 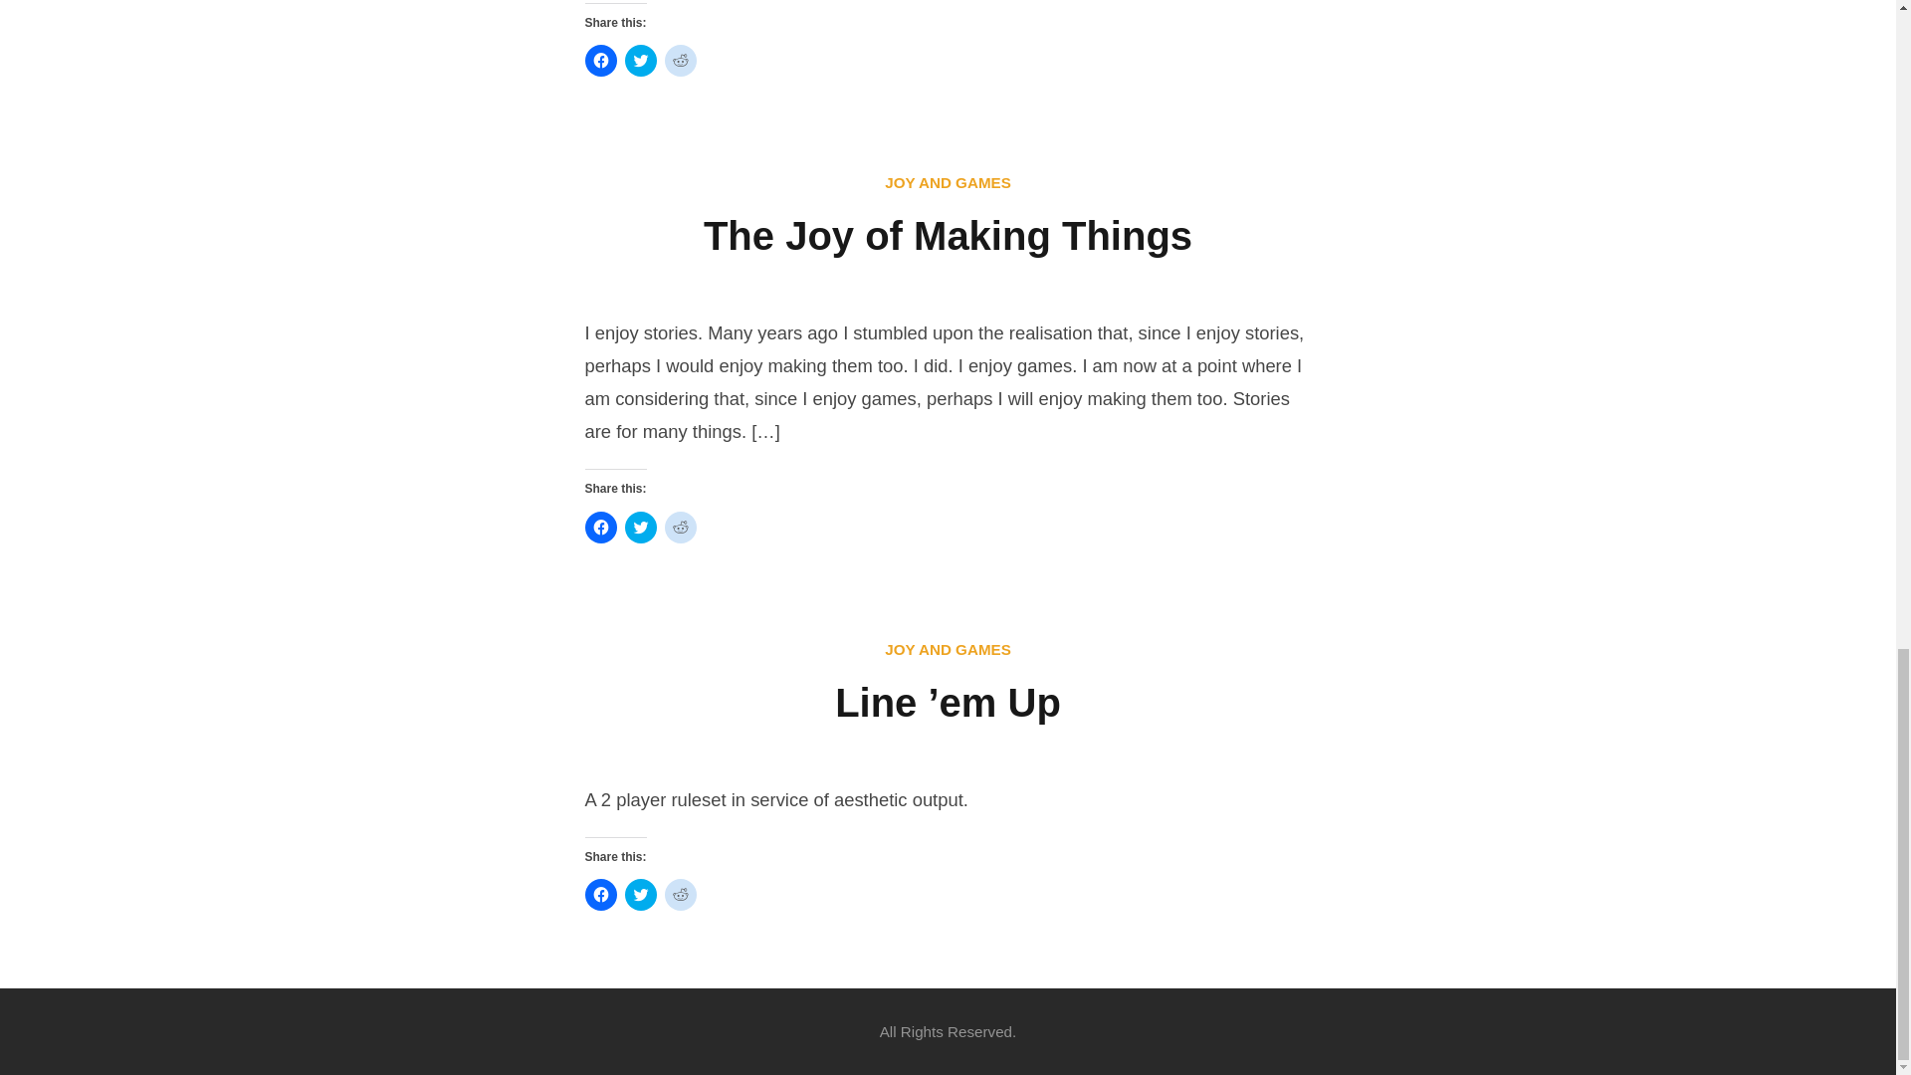 I want to click on Click to share on Reddit, so click(x=681, y=60).